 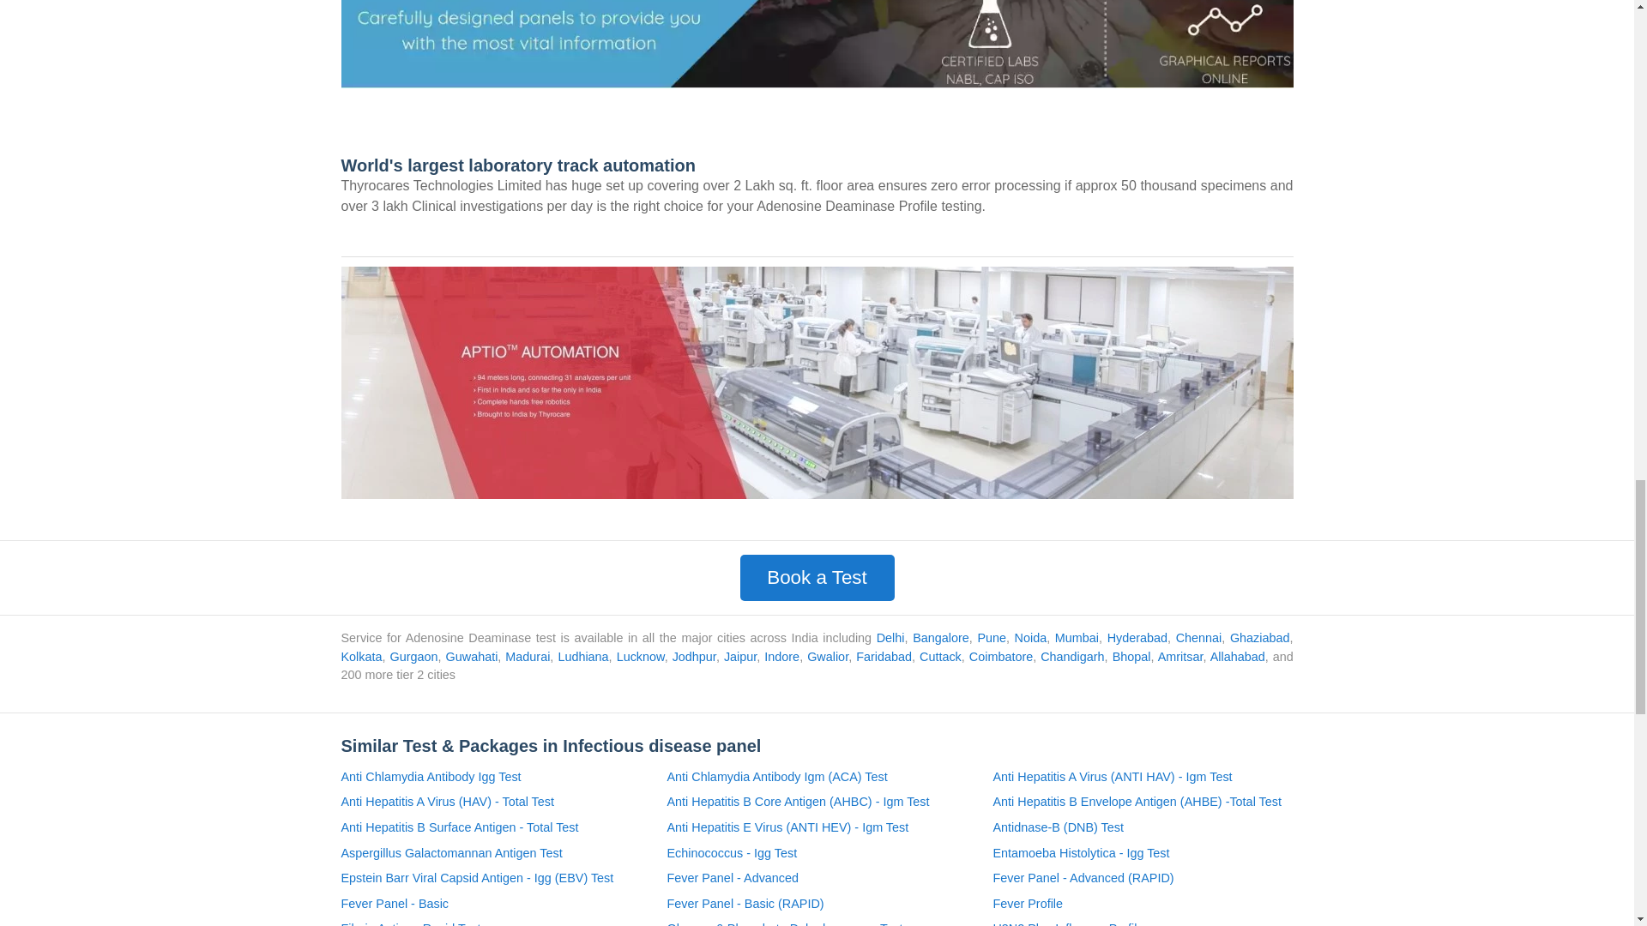 What do you see at coordinates (640, 657) in the screenshot?
I see `Adenosine Deaminase Test Price Lucknow` at bounding box center [640, 657].